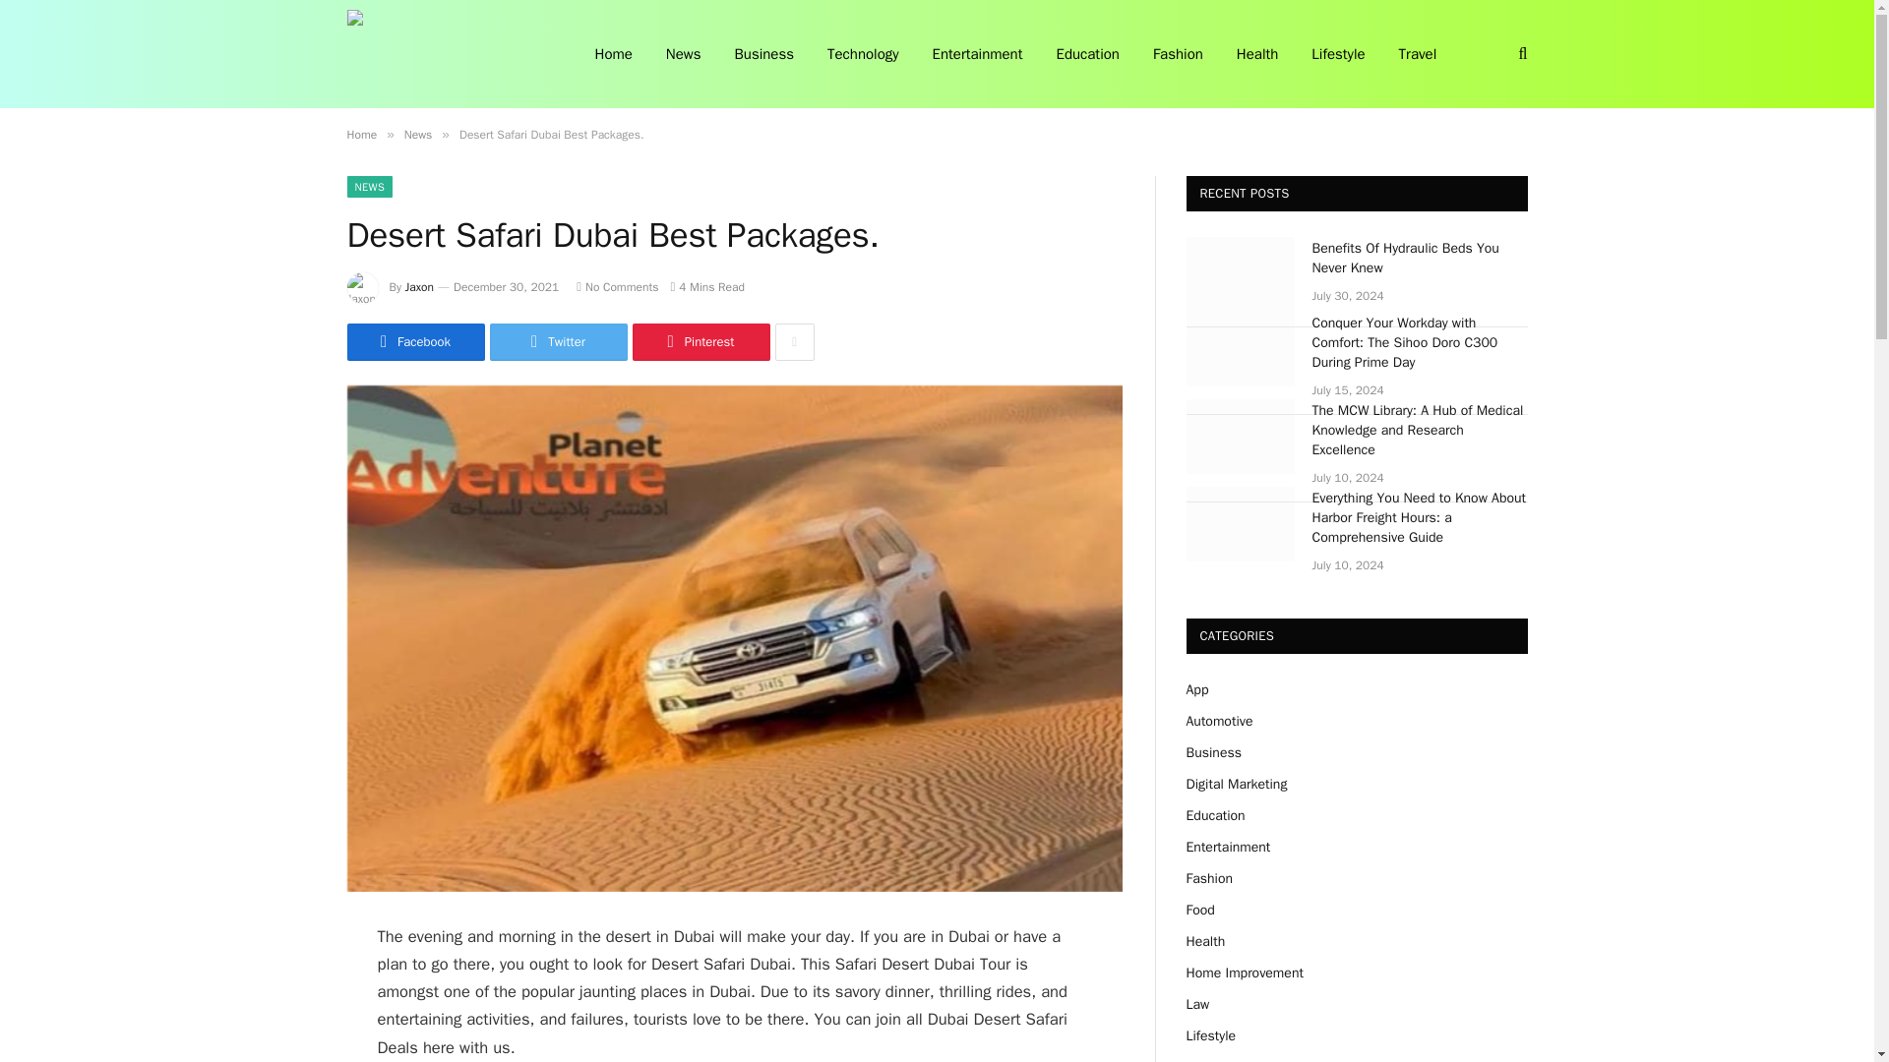  What do you see at coordinates (794, 342) in the screenshot?
I see `Show More Social Sharing` at bounding box center [794, 342].